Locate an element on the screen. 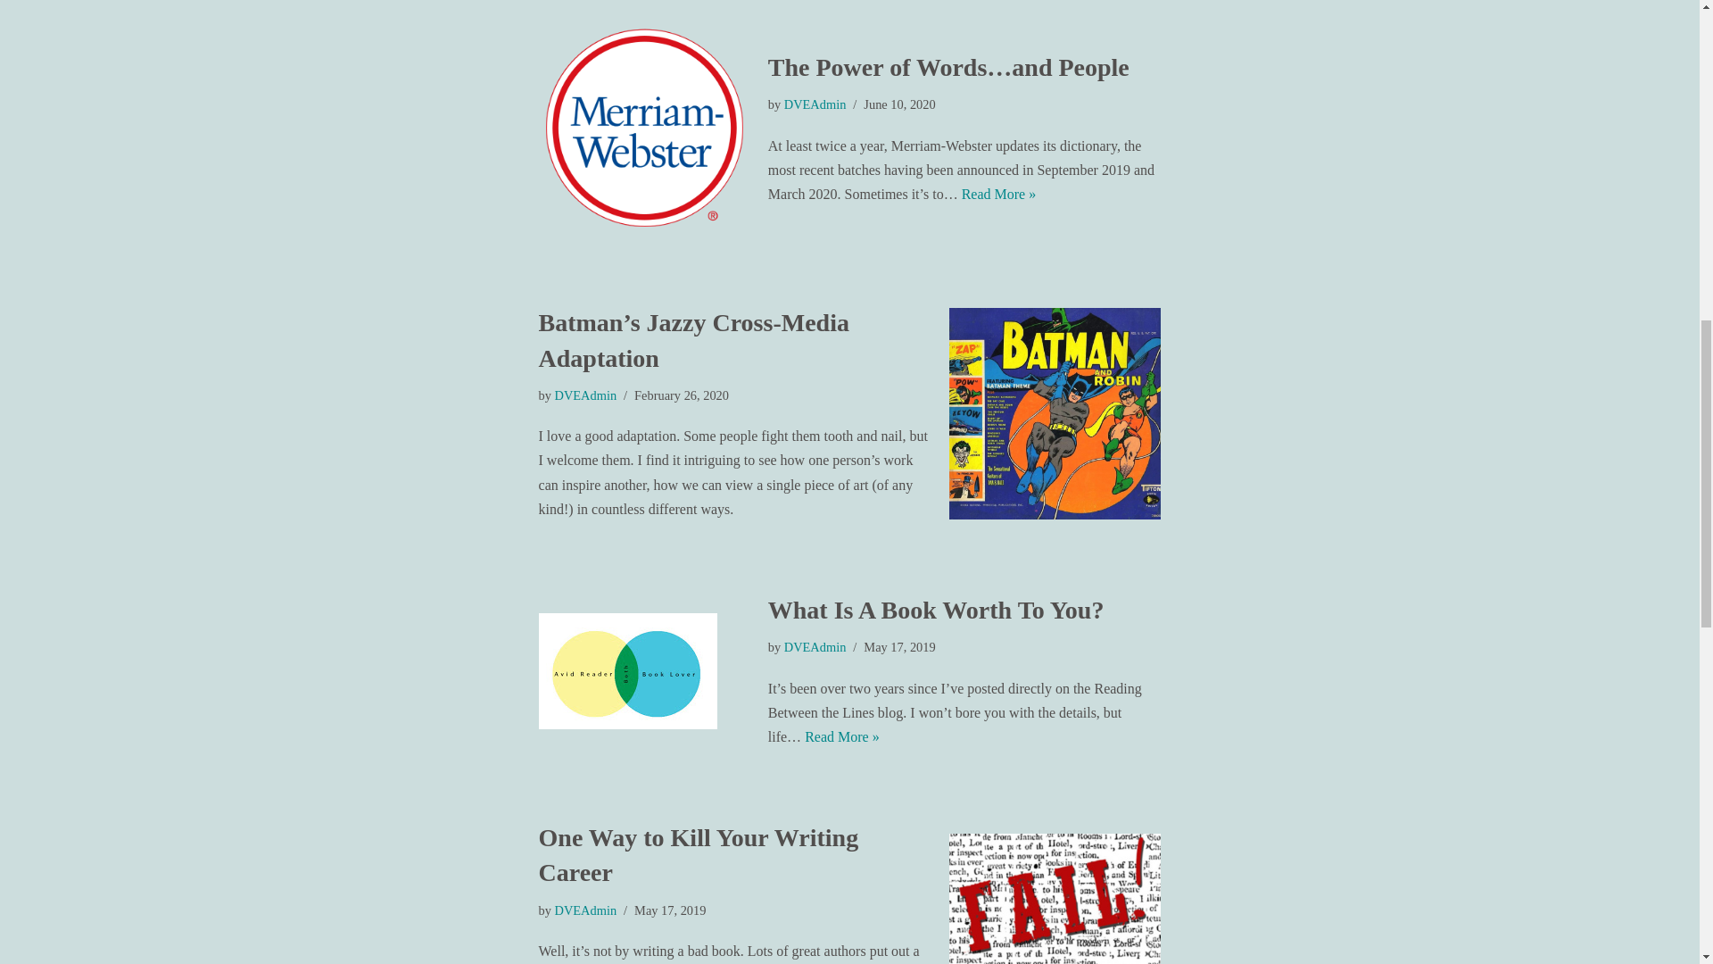  Posts by DVEAdmin is located at coordinates (815, 104).